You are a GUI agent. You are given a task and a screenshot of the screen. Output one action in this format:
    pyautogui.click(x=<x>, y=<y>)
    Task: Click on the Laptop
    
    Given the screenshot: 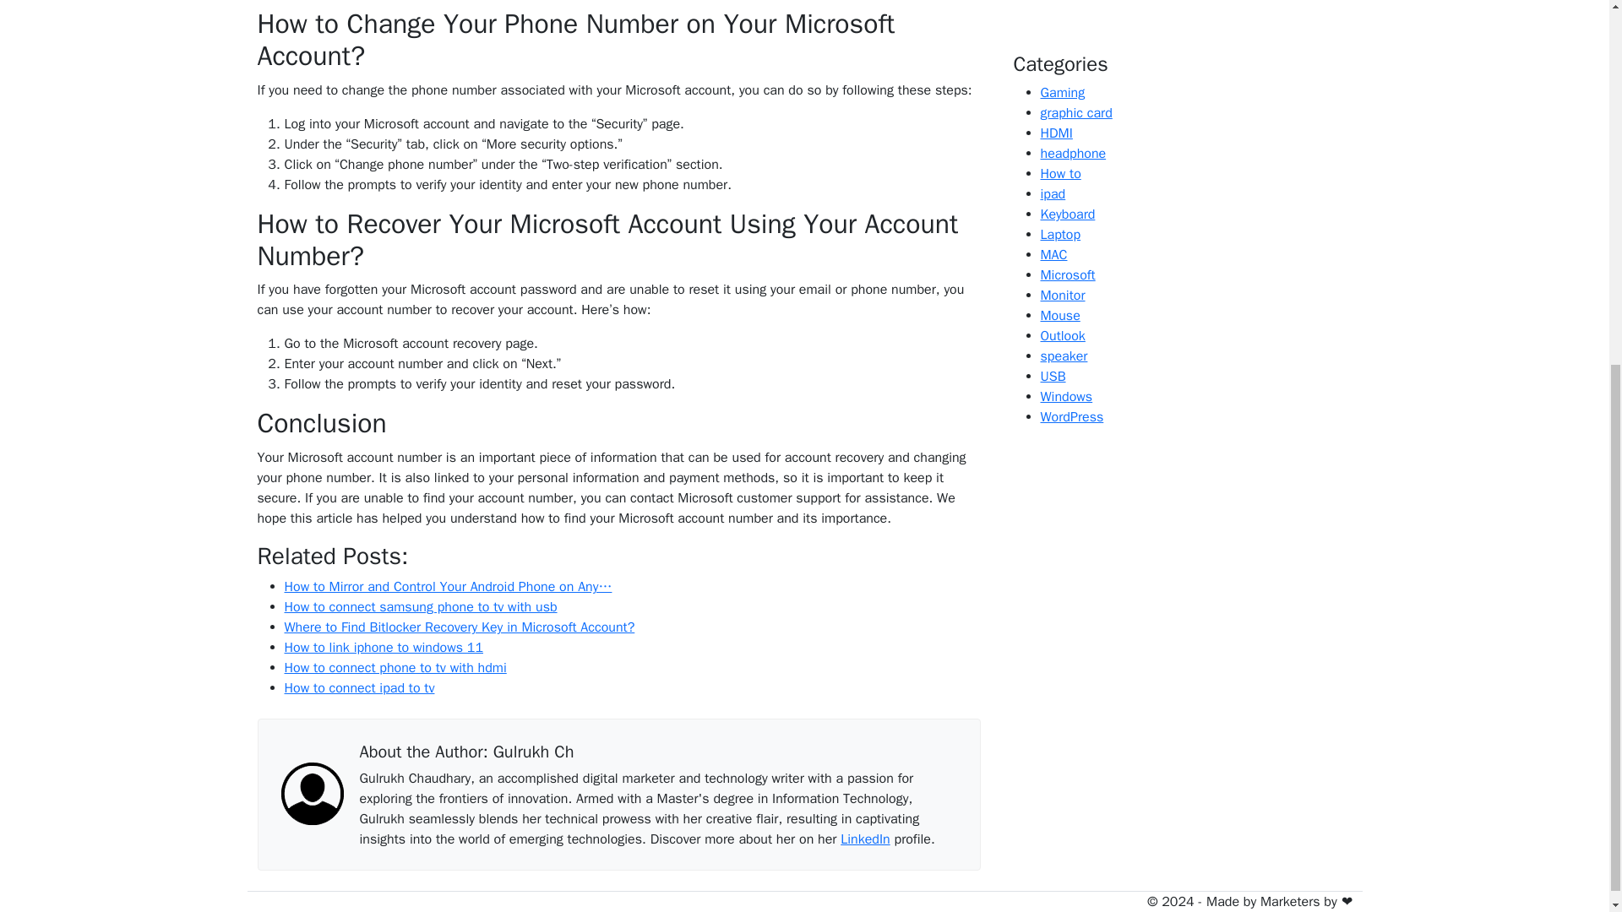 What is the action you would take?
    pyautogui.click(x=1061, y=235)
    